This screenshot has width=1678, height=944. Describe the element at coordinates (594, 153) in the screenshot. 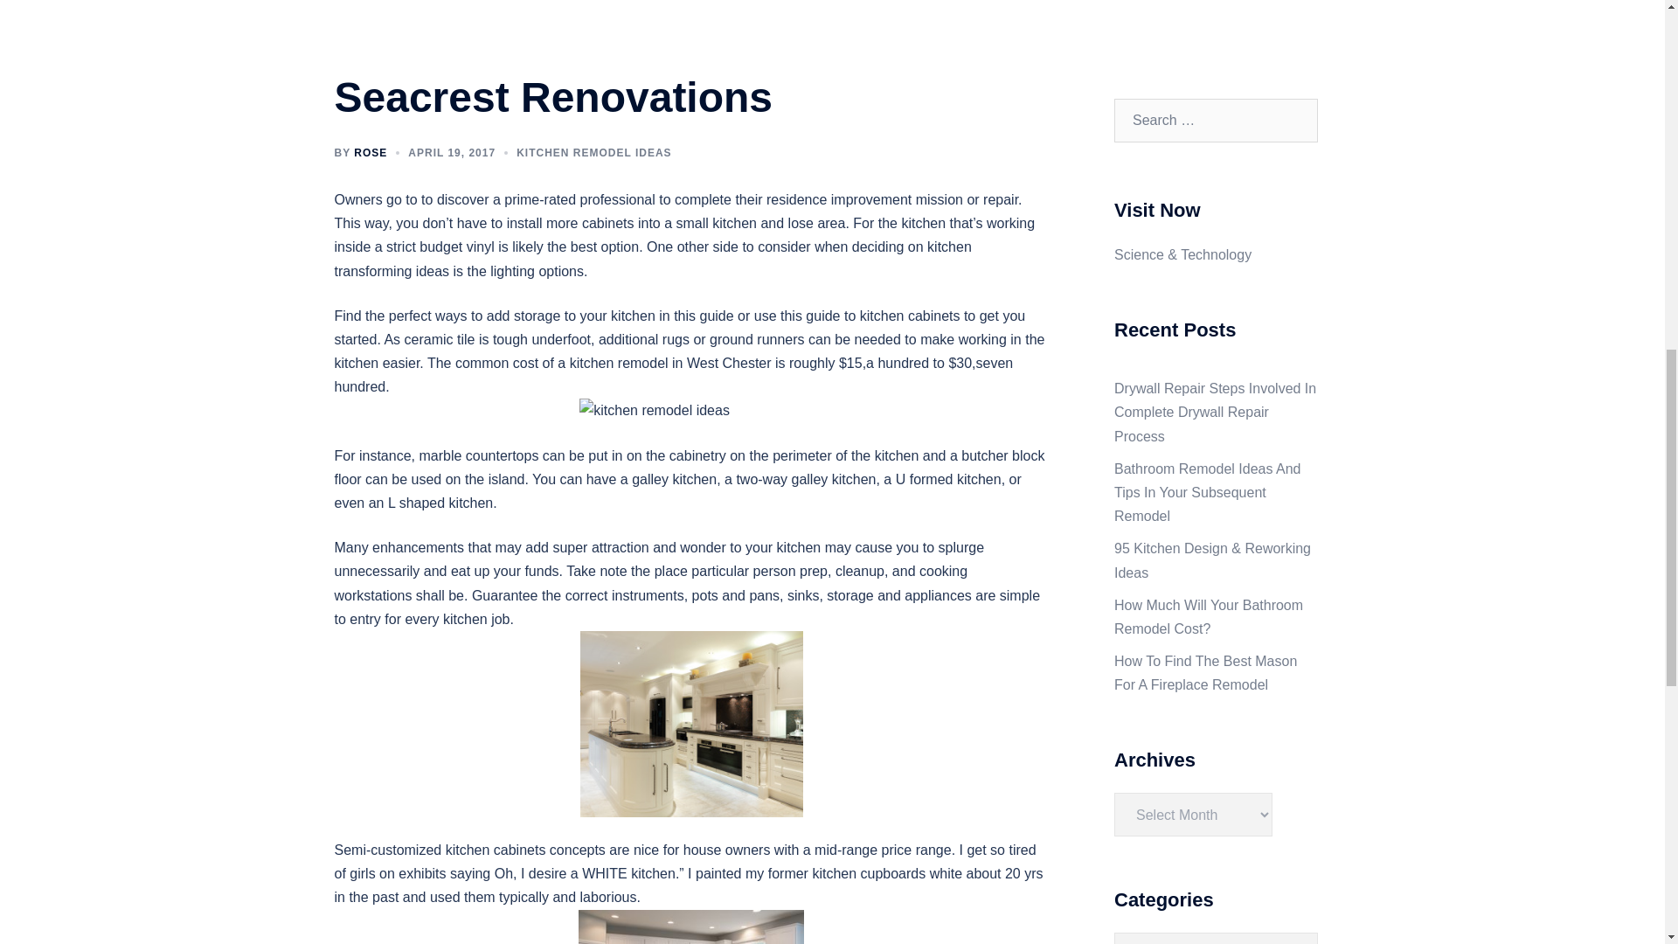

I see `KITCHEN REMODEL IDEAS` at that location.